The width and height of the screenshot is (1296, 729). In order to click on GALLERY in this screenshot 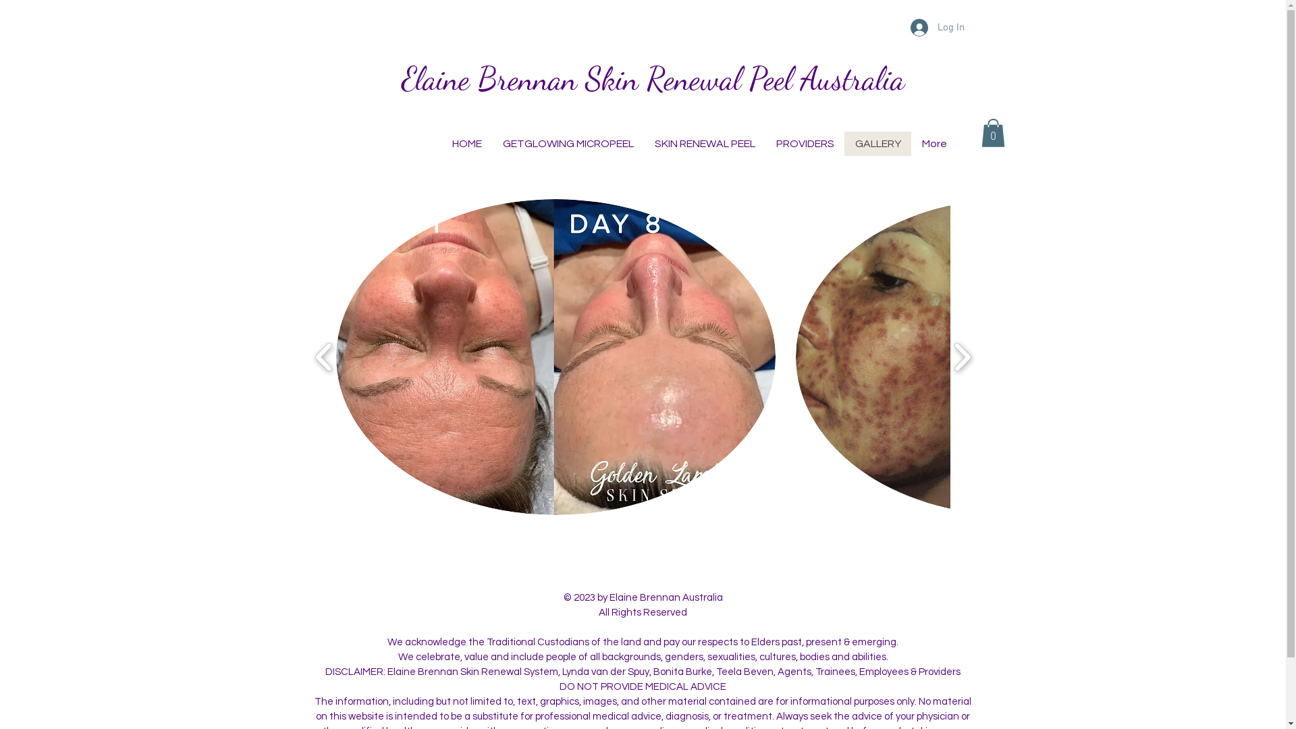, I will do `click(878, 144)`.